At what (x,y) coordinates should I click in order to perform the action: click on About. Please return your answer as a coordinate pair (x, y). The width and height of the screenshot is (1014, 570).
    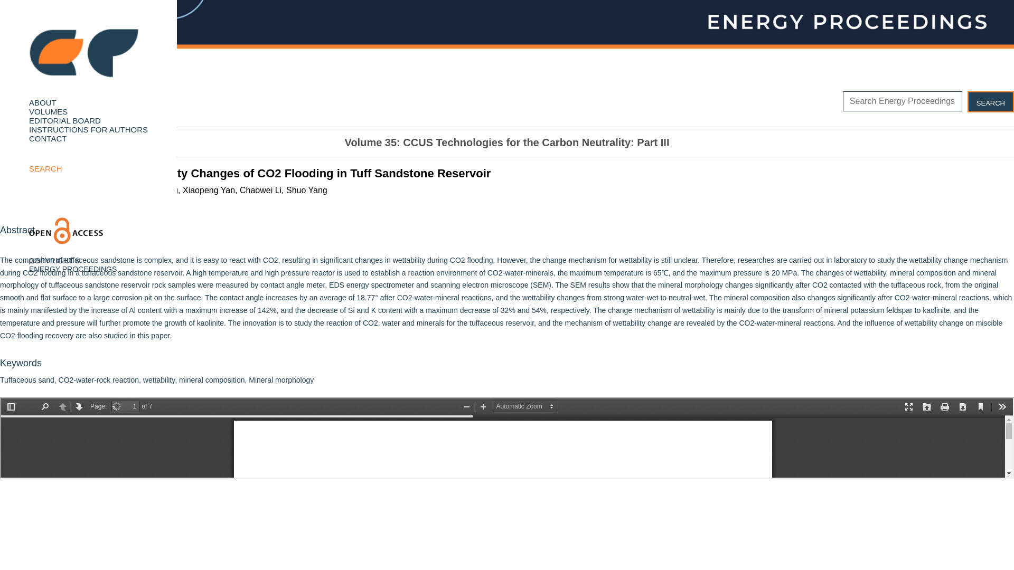
    Looking at the image, I should click on (42, 102).